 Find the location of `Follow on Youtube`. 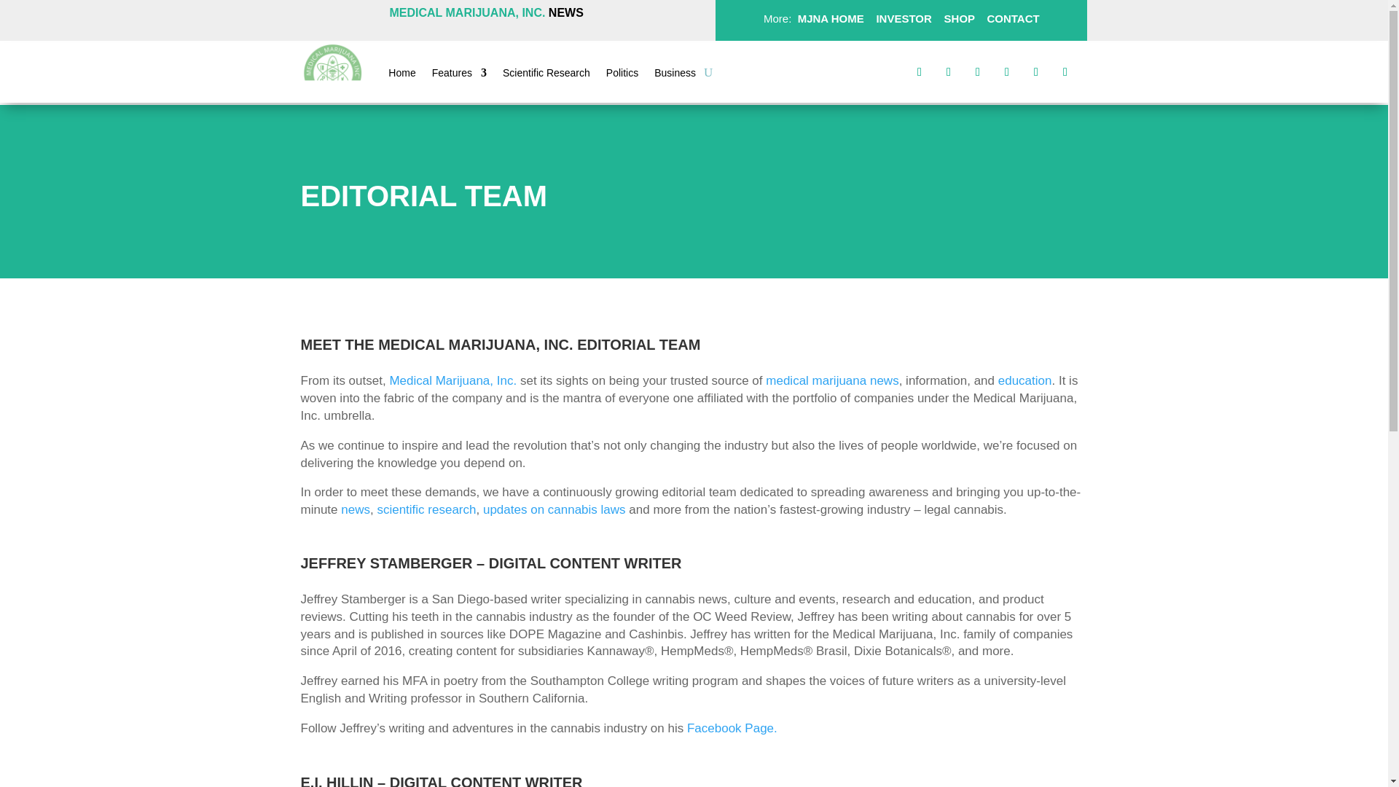

Follow on Youtube is located at coordinates (1065, 71).